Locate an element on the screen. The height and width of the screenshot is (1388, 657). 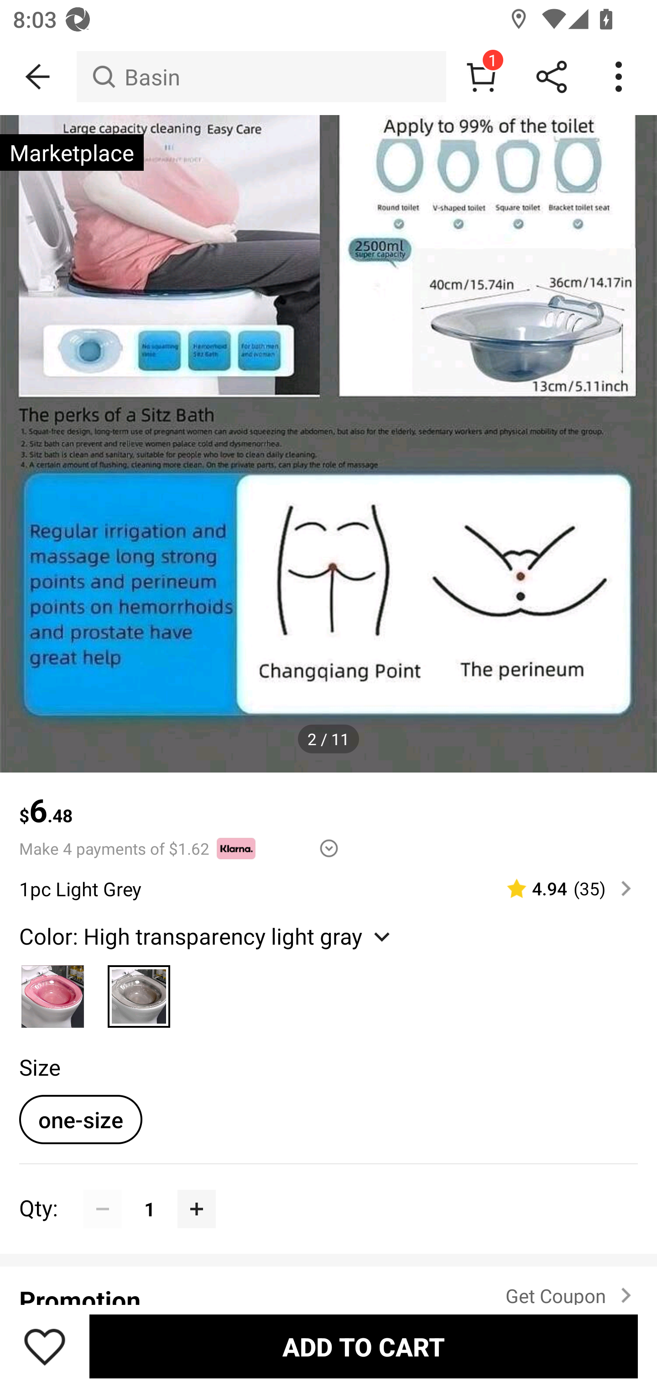
Basin is located at coordinates (261, 77).